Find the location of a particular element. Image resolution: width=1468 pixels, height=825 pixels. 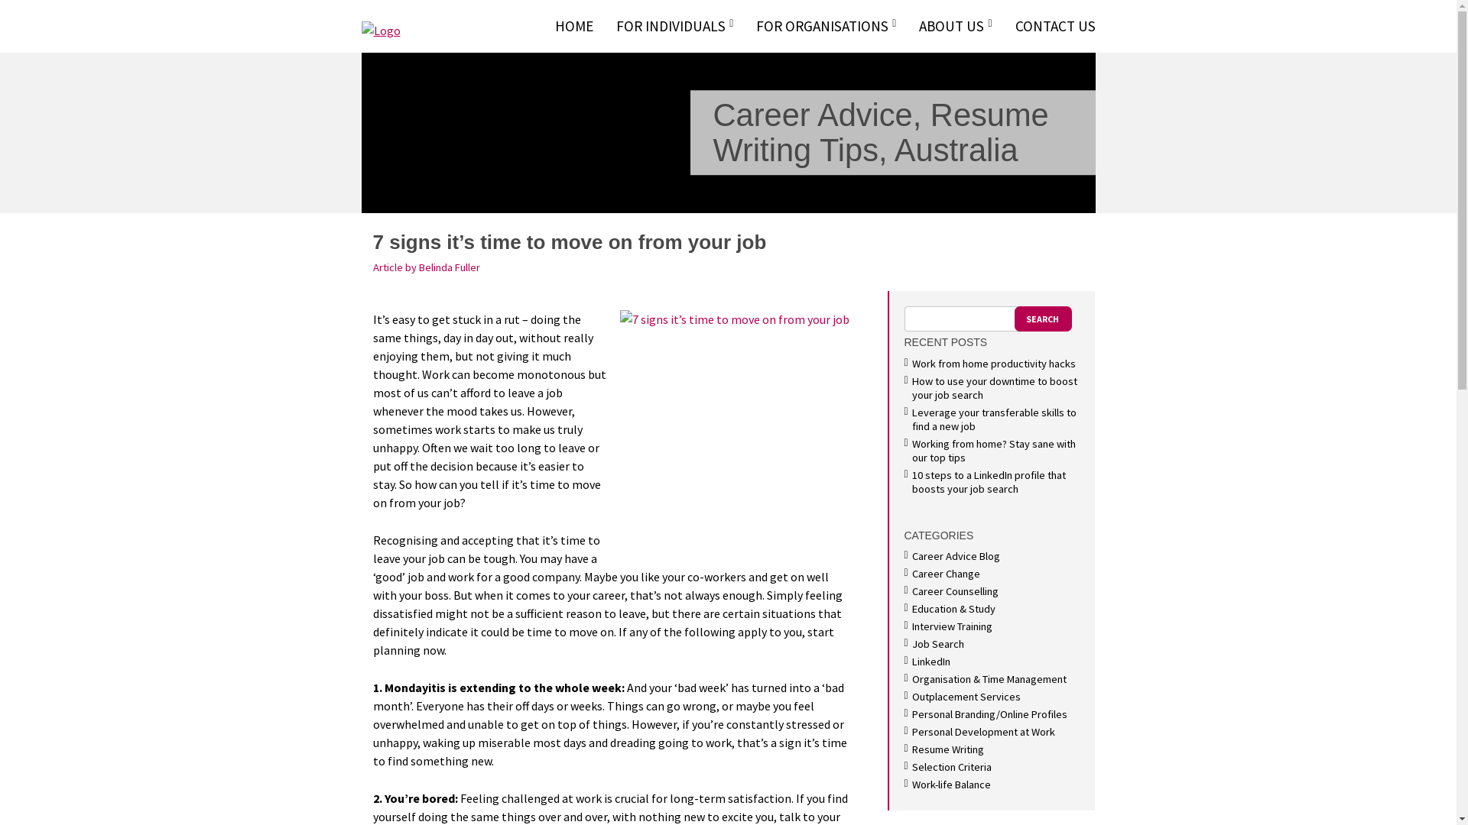

Selection Criteria is located at coordinates (951, 767).